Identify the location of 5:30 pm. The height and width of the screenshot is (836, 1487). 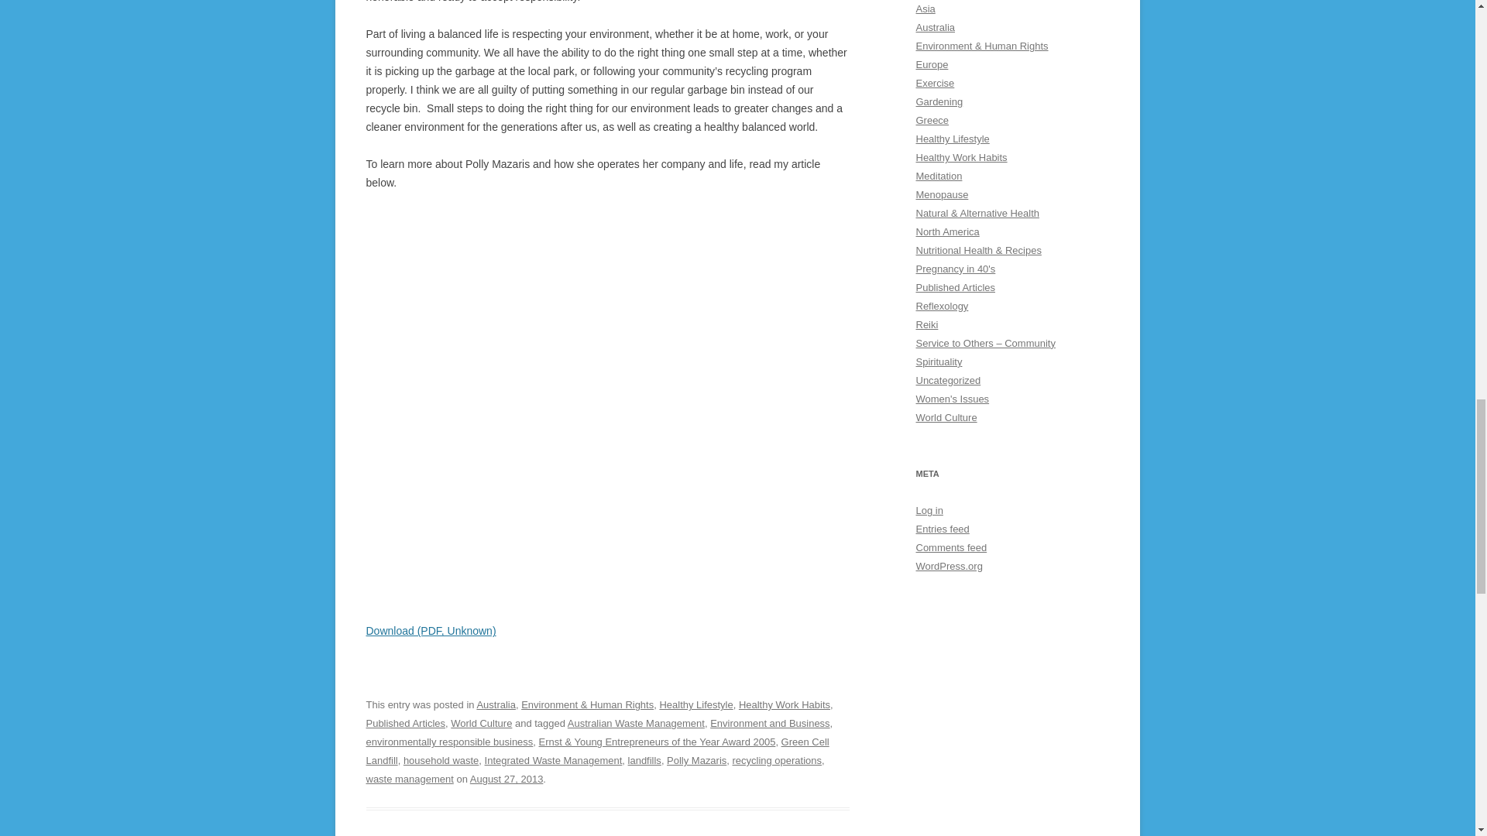
(507, 779).